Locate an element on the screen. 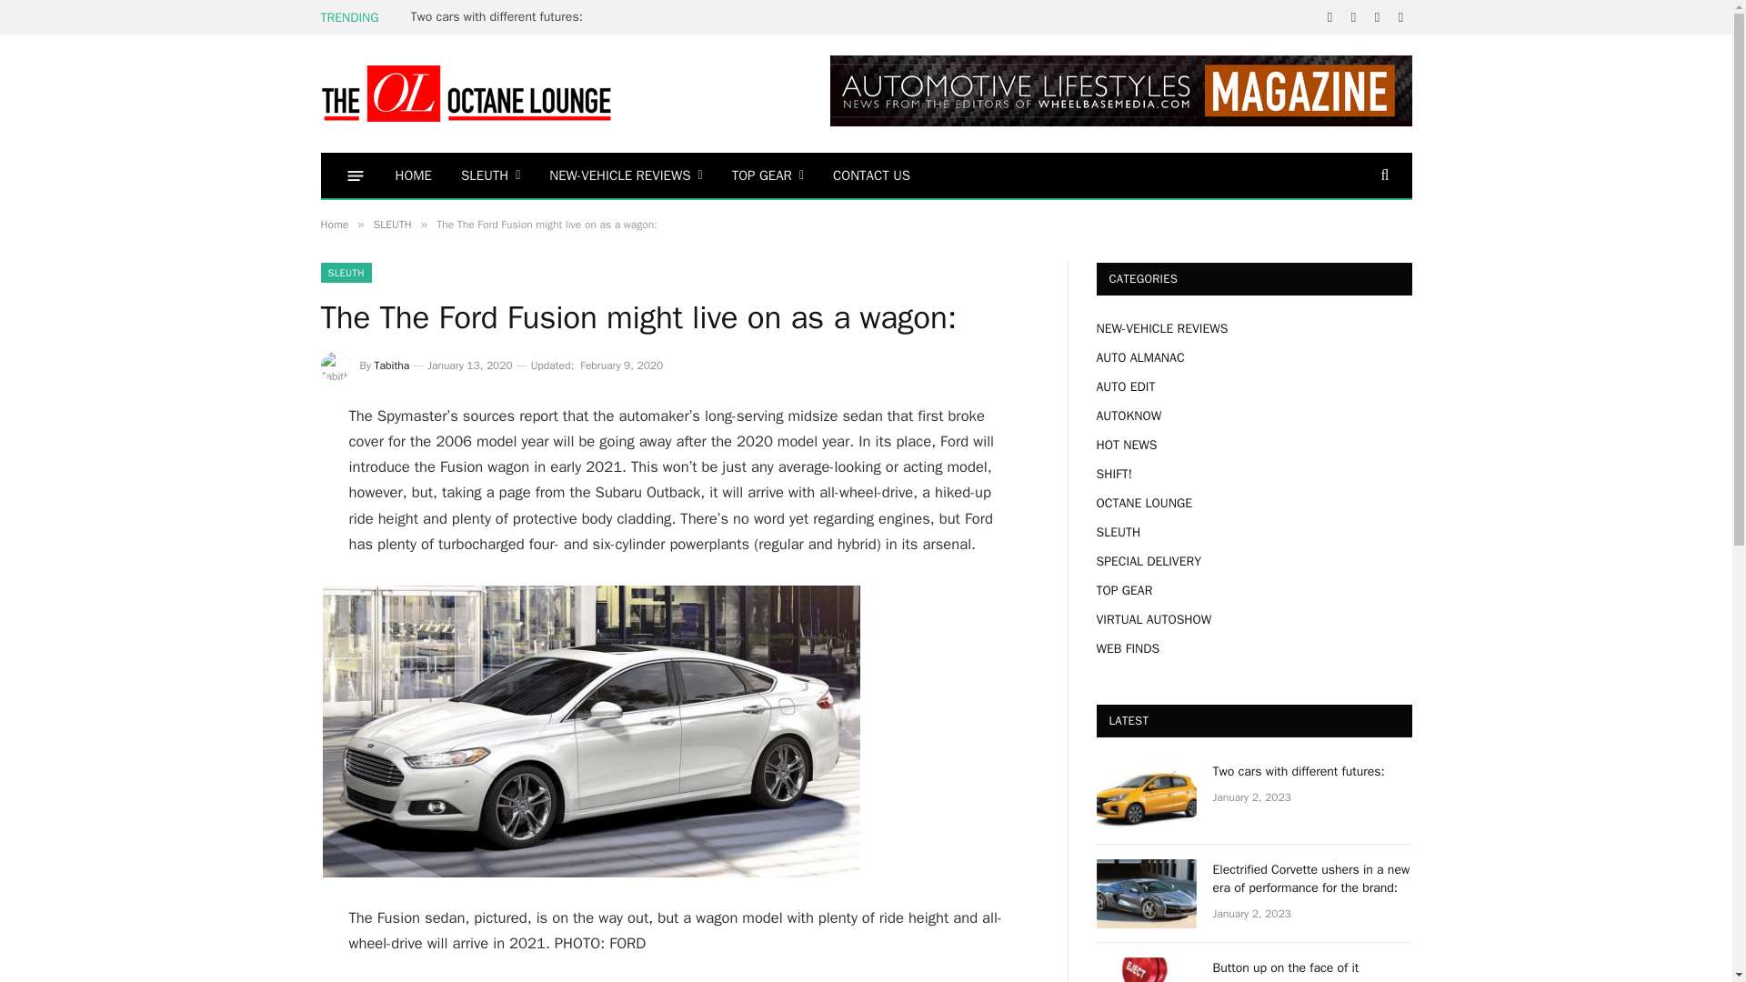 Image resolution: width=1746 pixels, height=982 pixels. NEW-VEHICLE REVIEWS is located at coordinates (625, 175).